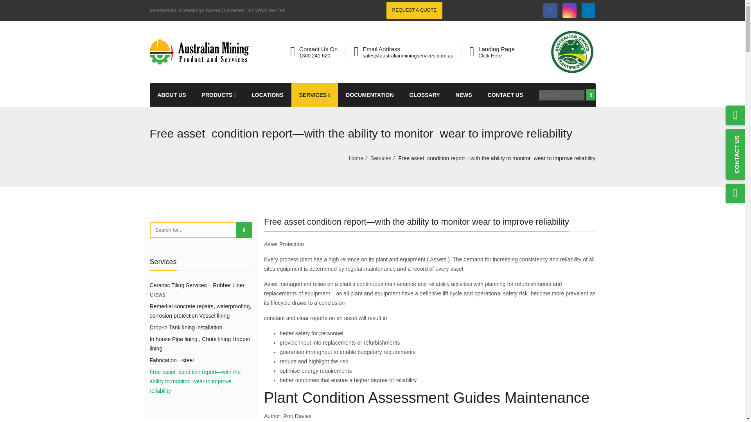 This screenshot has width=751, height=422. I want to click on Click Here, so click(490, 55).